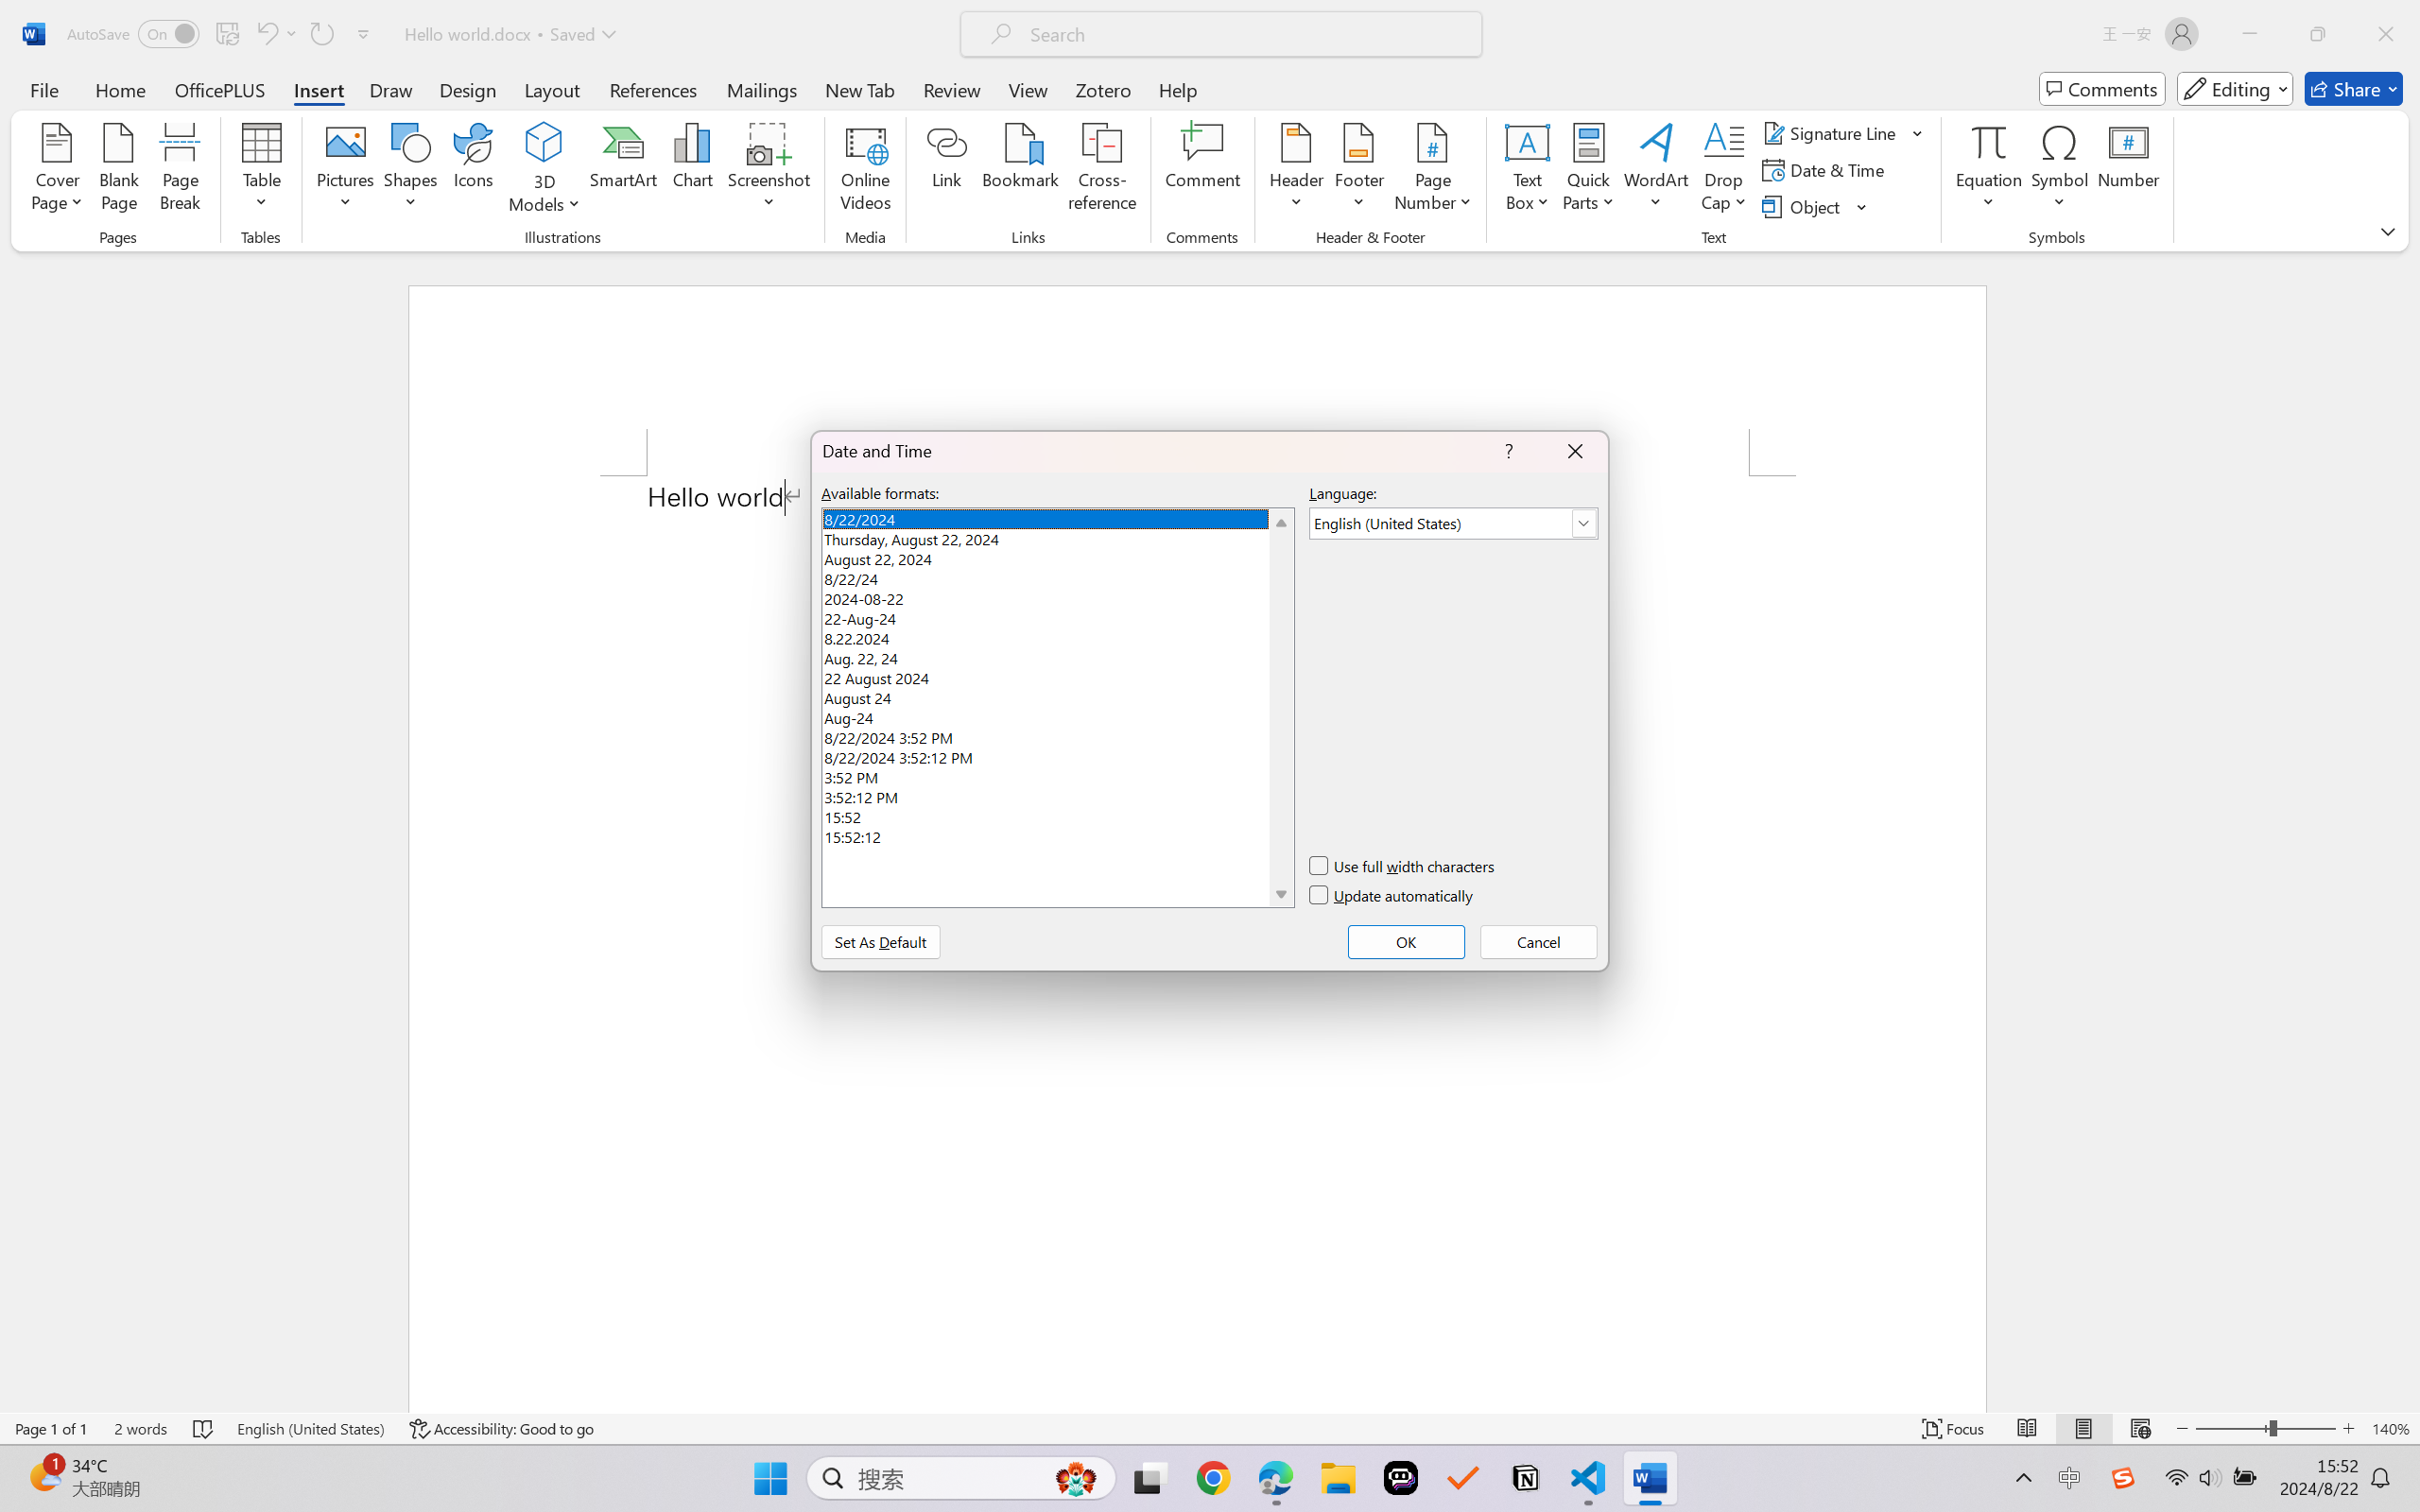 This screenshot has height=1512, width=2420. Describe the element at coordinates (43, 1476) in the screenshot. I see `AutomationID: BadgeAnchorLargeTicker` at that location.